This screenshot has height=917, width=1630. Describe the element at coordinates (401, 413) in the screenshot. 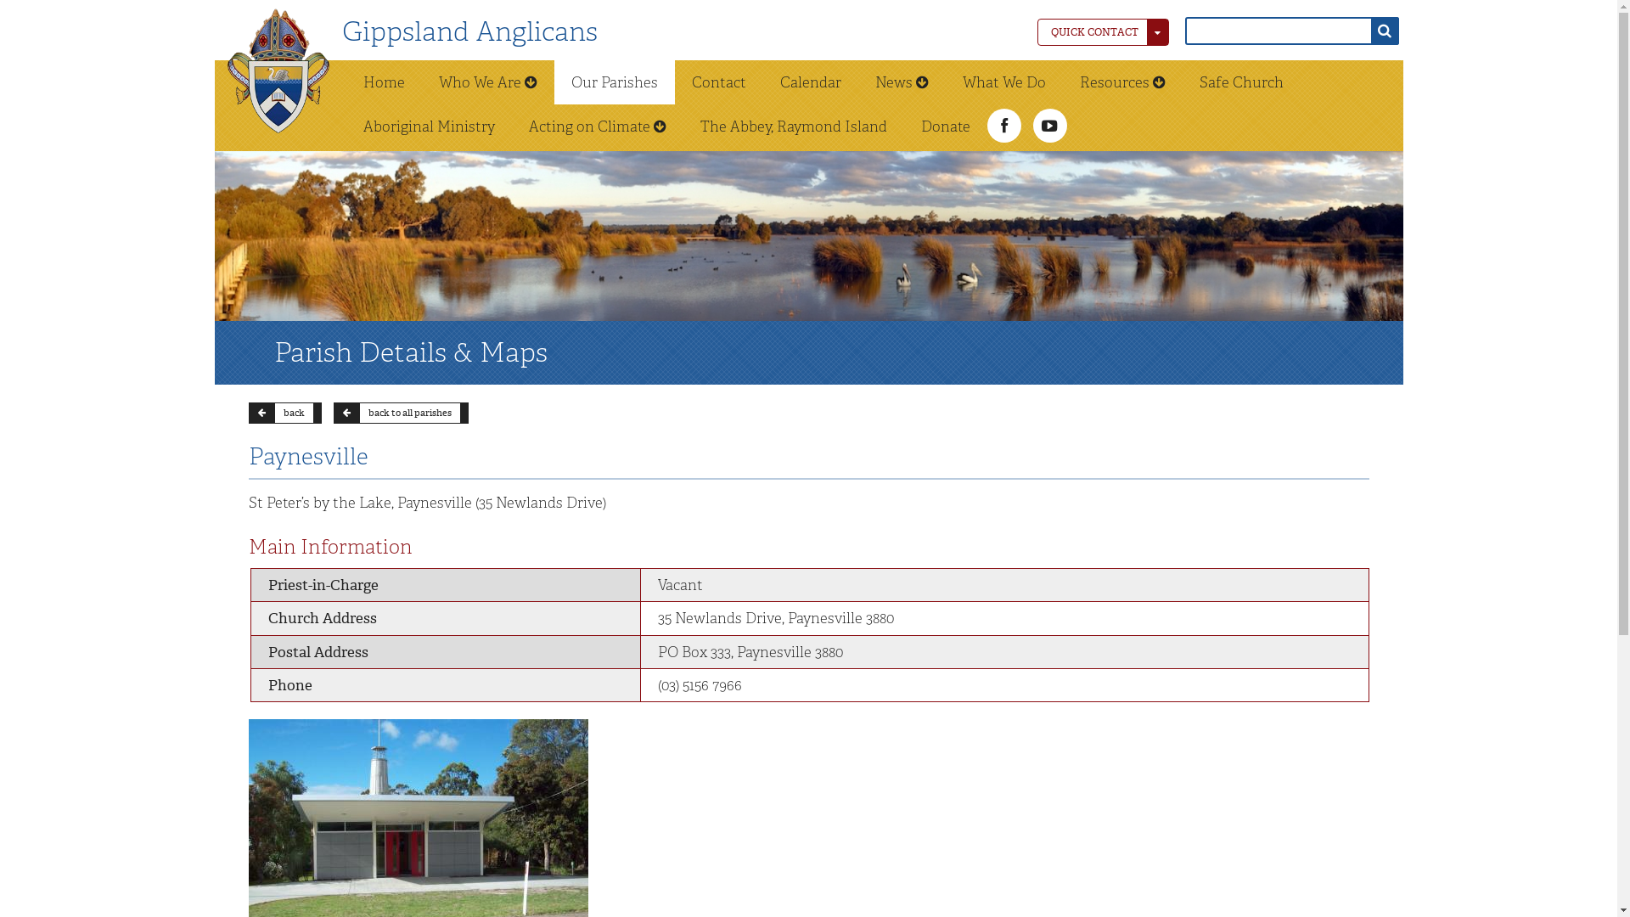

I see `back to all parishes` at that location.